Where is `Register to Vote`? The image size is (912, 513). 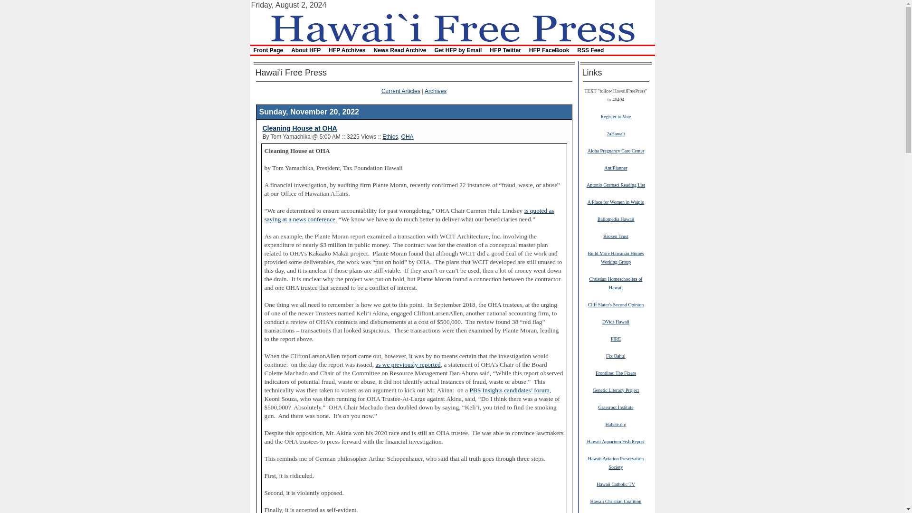 Register to Vote is located at coordinates (616, 116).